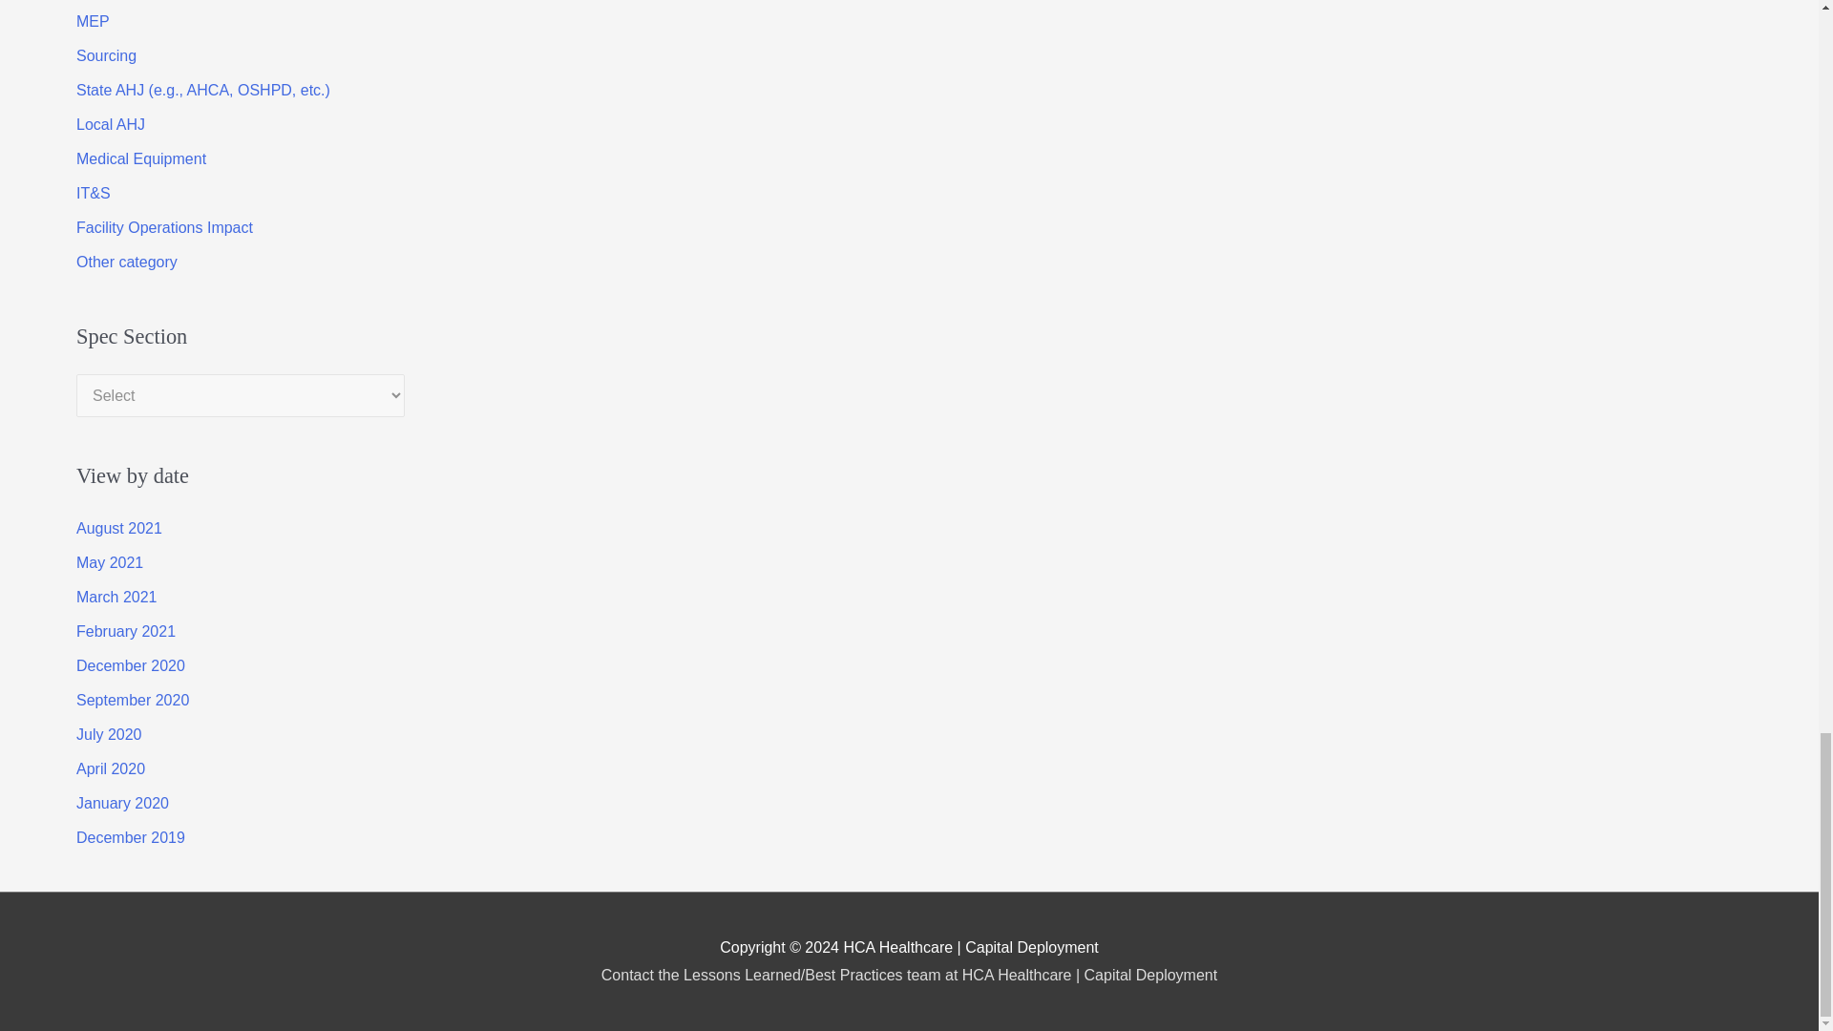 The height and width of the screenshot is (1031, 1833). What do you see at coordinates (106, 55) in the screenshot?
I see `Sourcing` at bounding box center [106, 55].